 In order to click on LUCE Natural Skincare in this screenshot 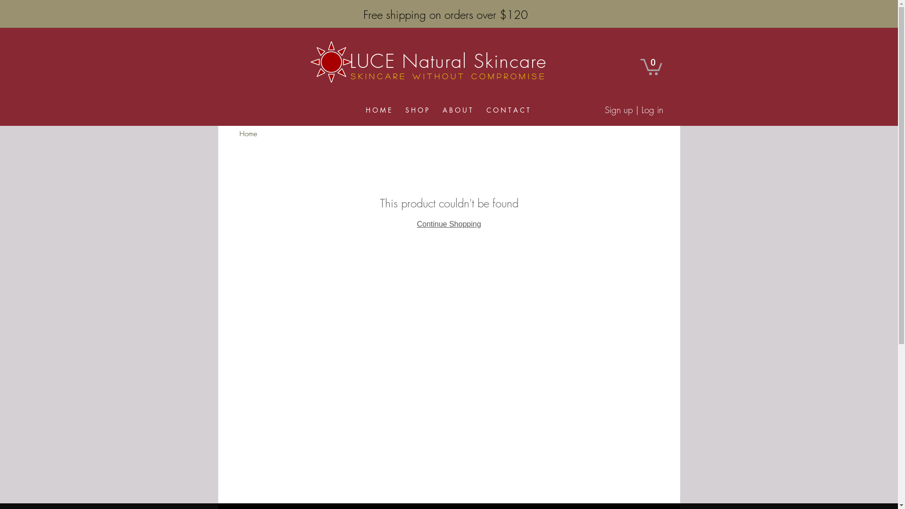, I will do `click(448, 61)`.